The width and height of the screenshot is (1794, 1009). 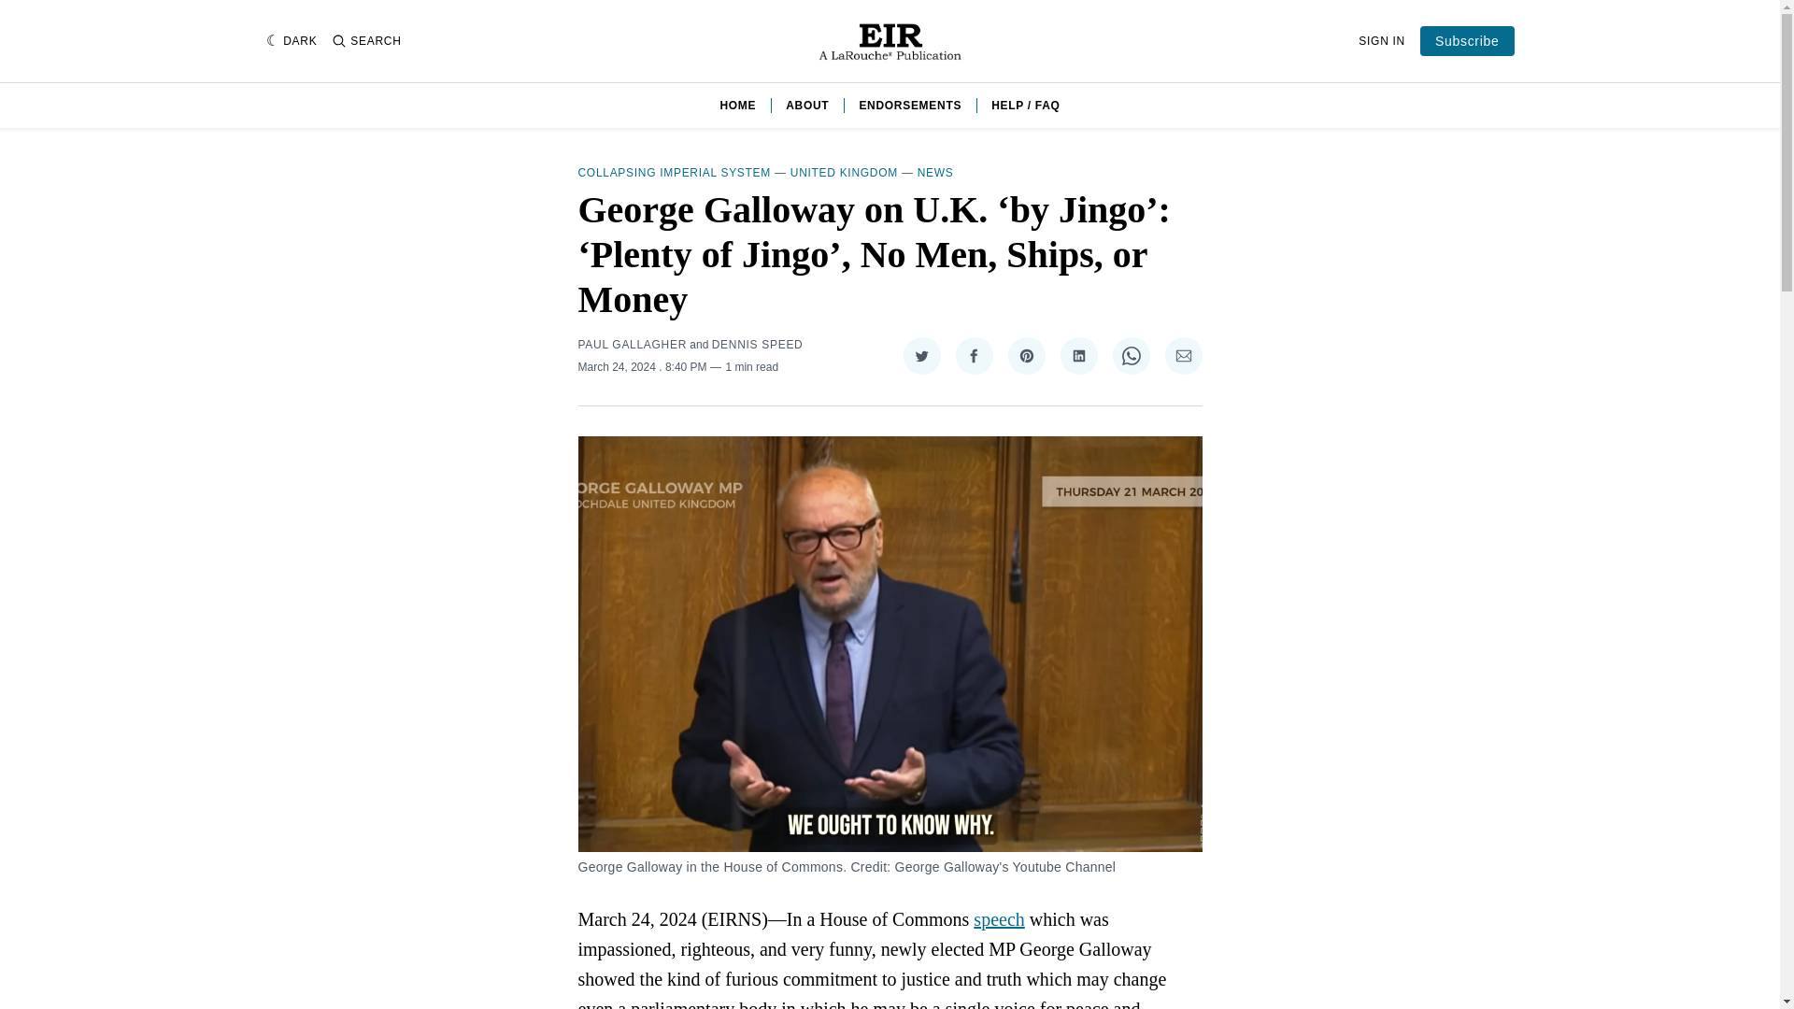 What do you see at coordinates (1131, 355) in the screenshot?
I see `Share on WhatsApp` at bounding box center [1131, 355].